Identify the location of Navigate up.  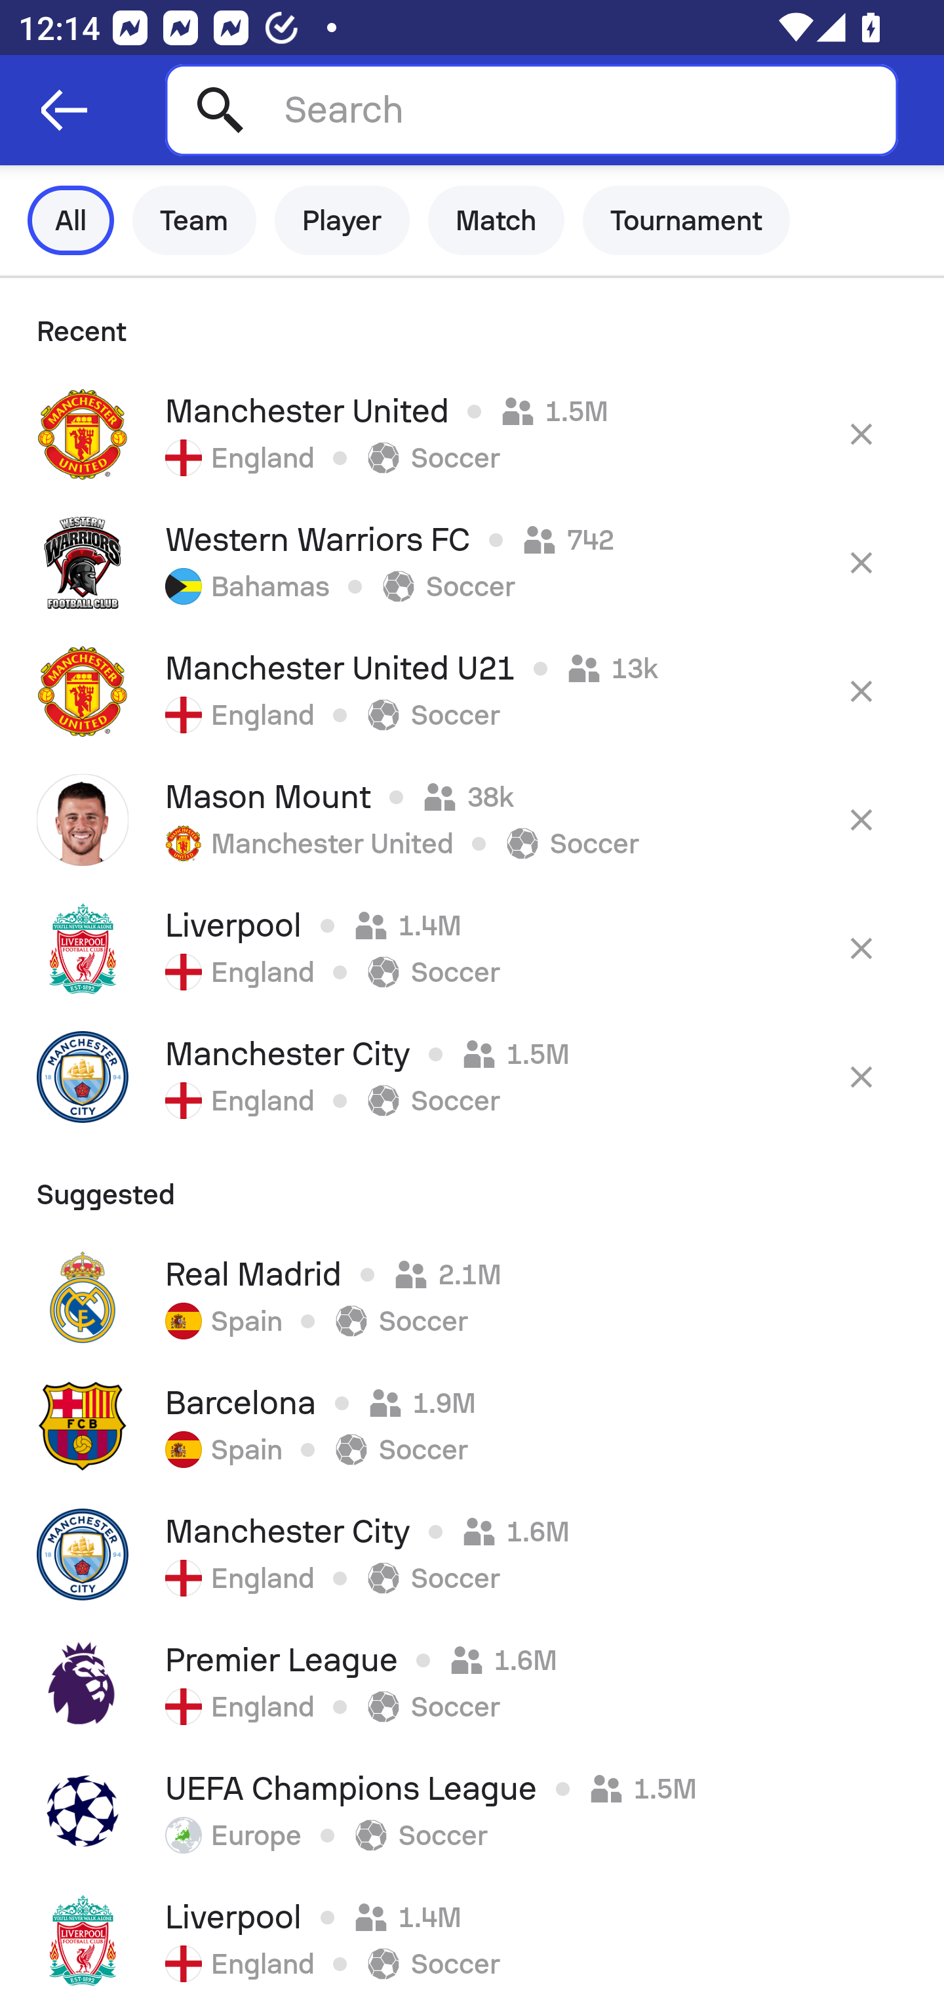
(64, 110).